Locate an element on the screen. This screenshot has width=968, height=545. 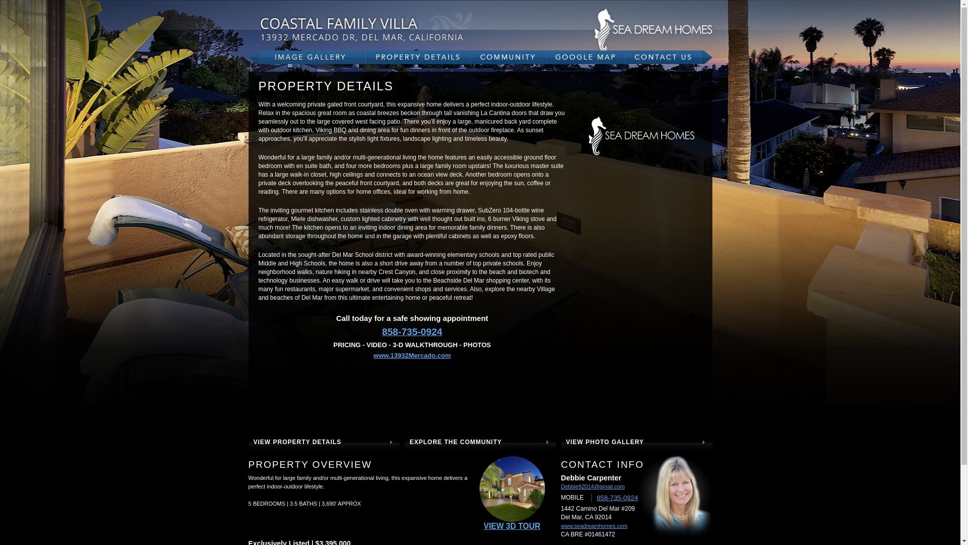
community is located at coordinates (508, 58).